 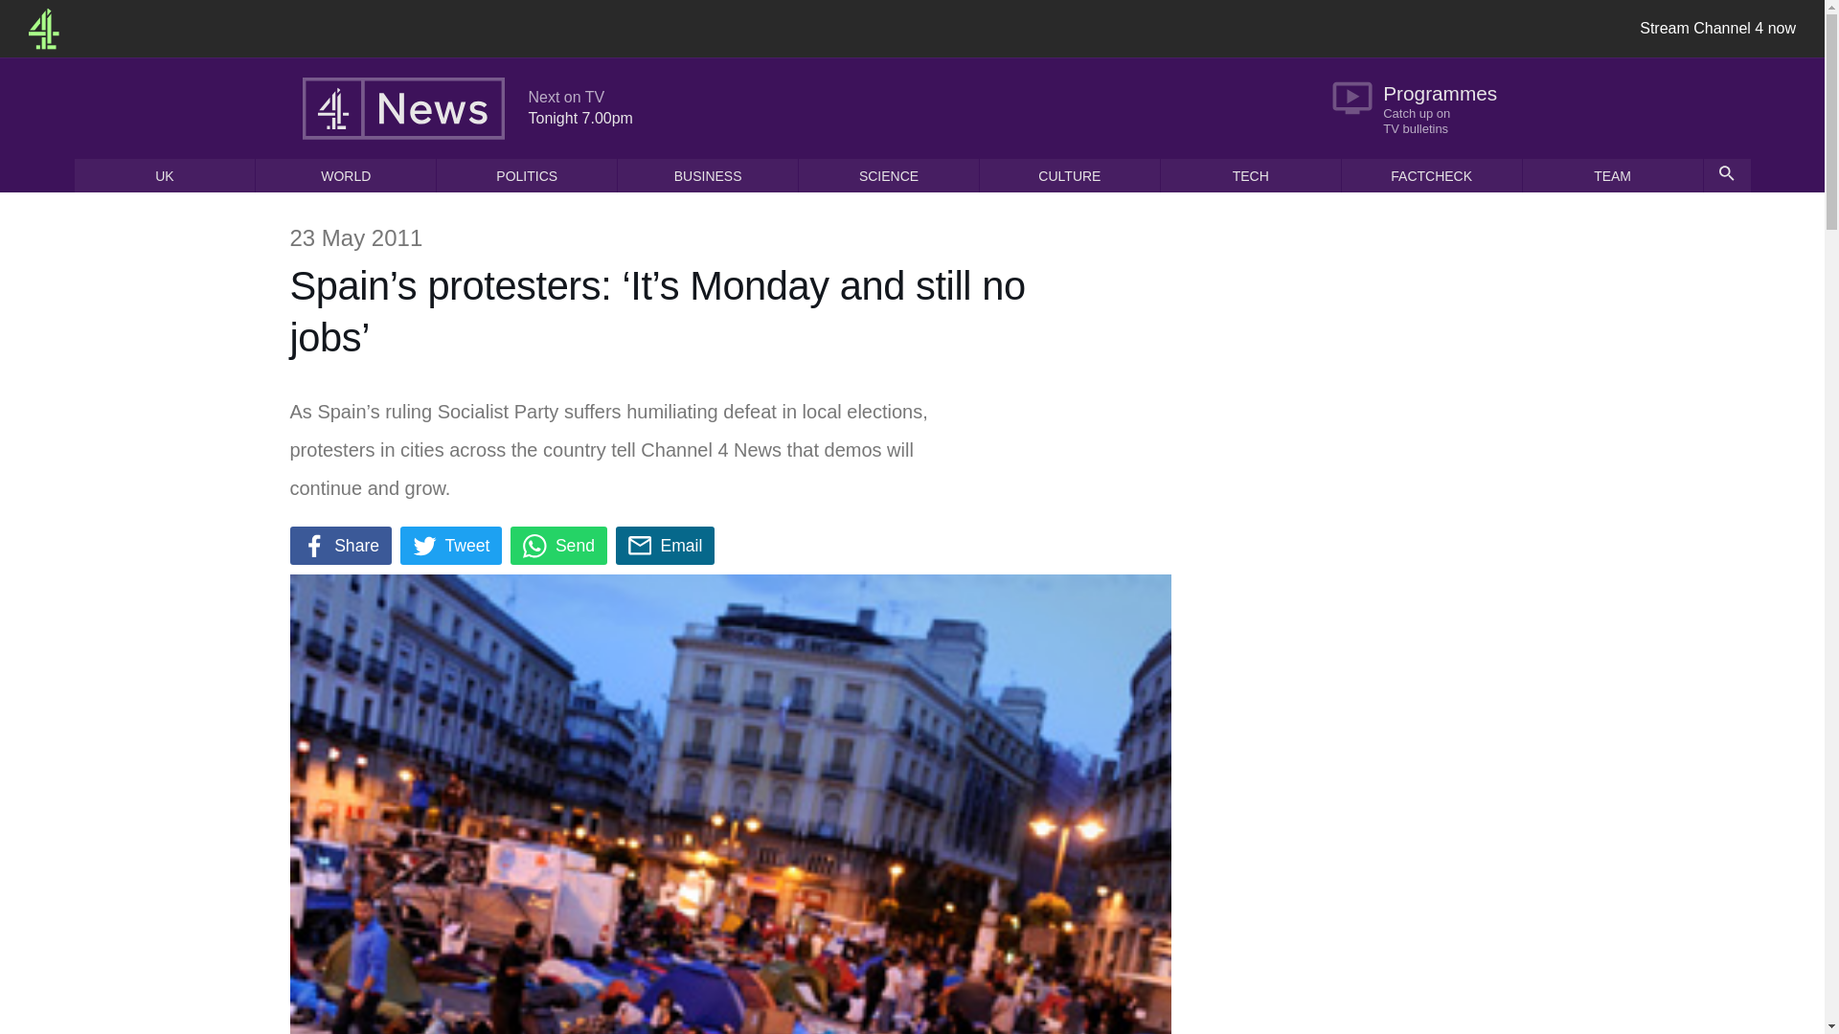 What do you see at coordinates (1250, 175) in the screenshot?
I see `BUSINESS` at bounding box center [1250, 175].